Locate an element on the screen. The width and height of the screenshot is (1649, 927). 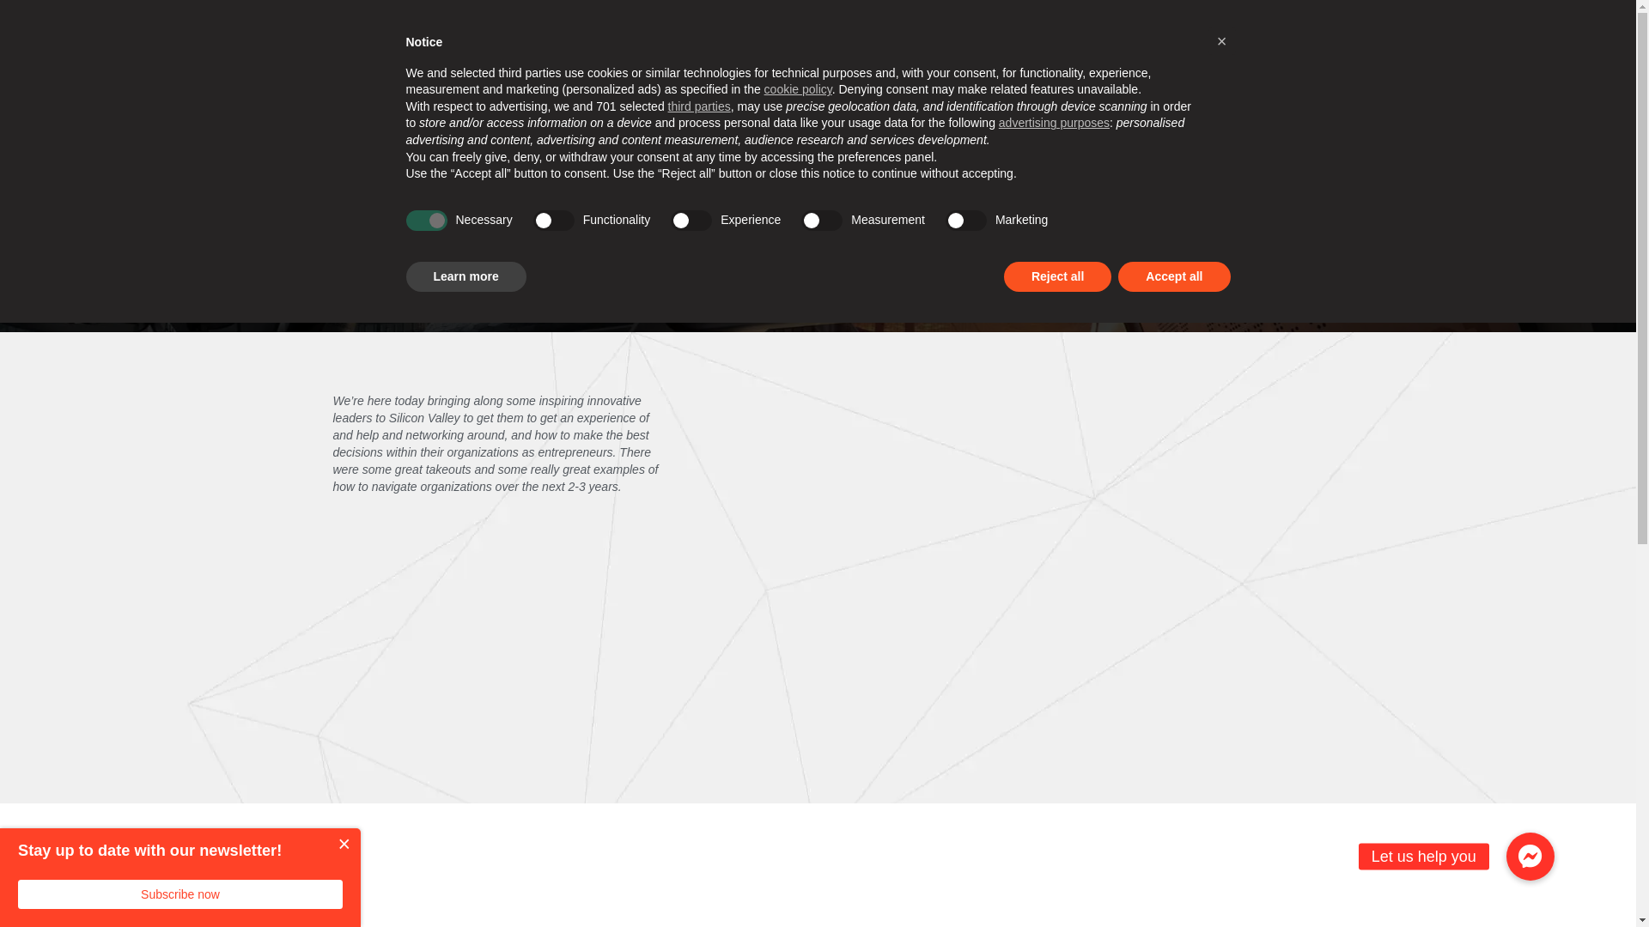
EVENTS is located at coordinates (1031, 99).